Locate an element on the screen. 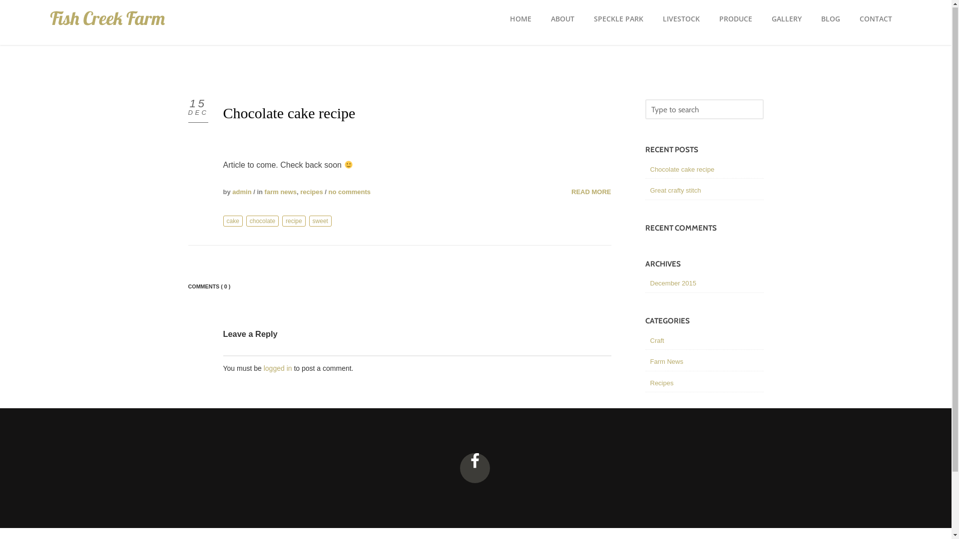  GALLERY is located at coordinates (786, 20).